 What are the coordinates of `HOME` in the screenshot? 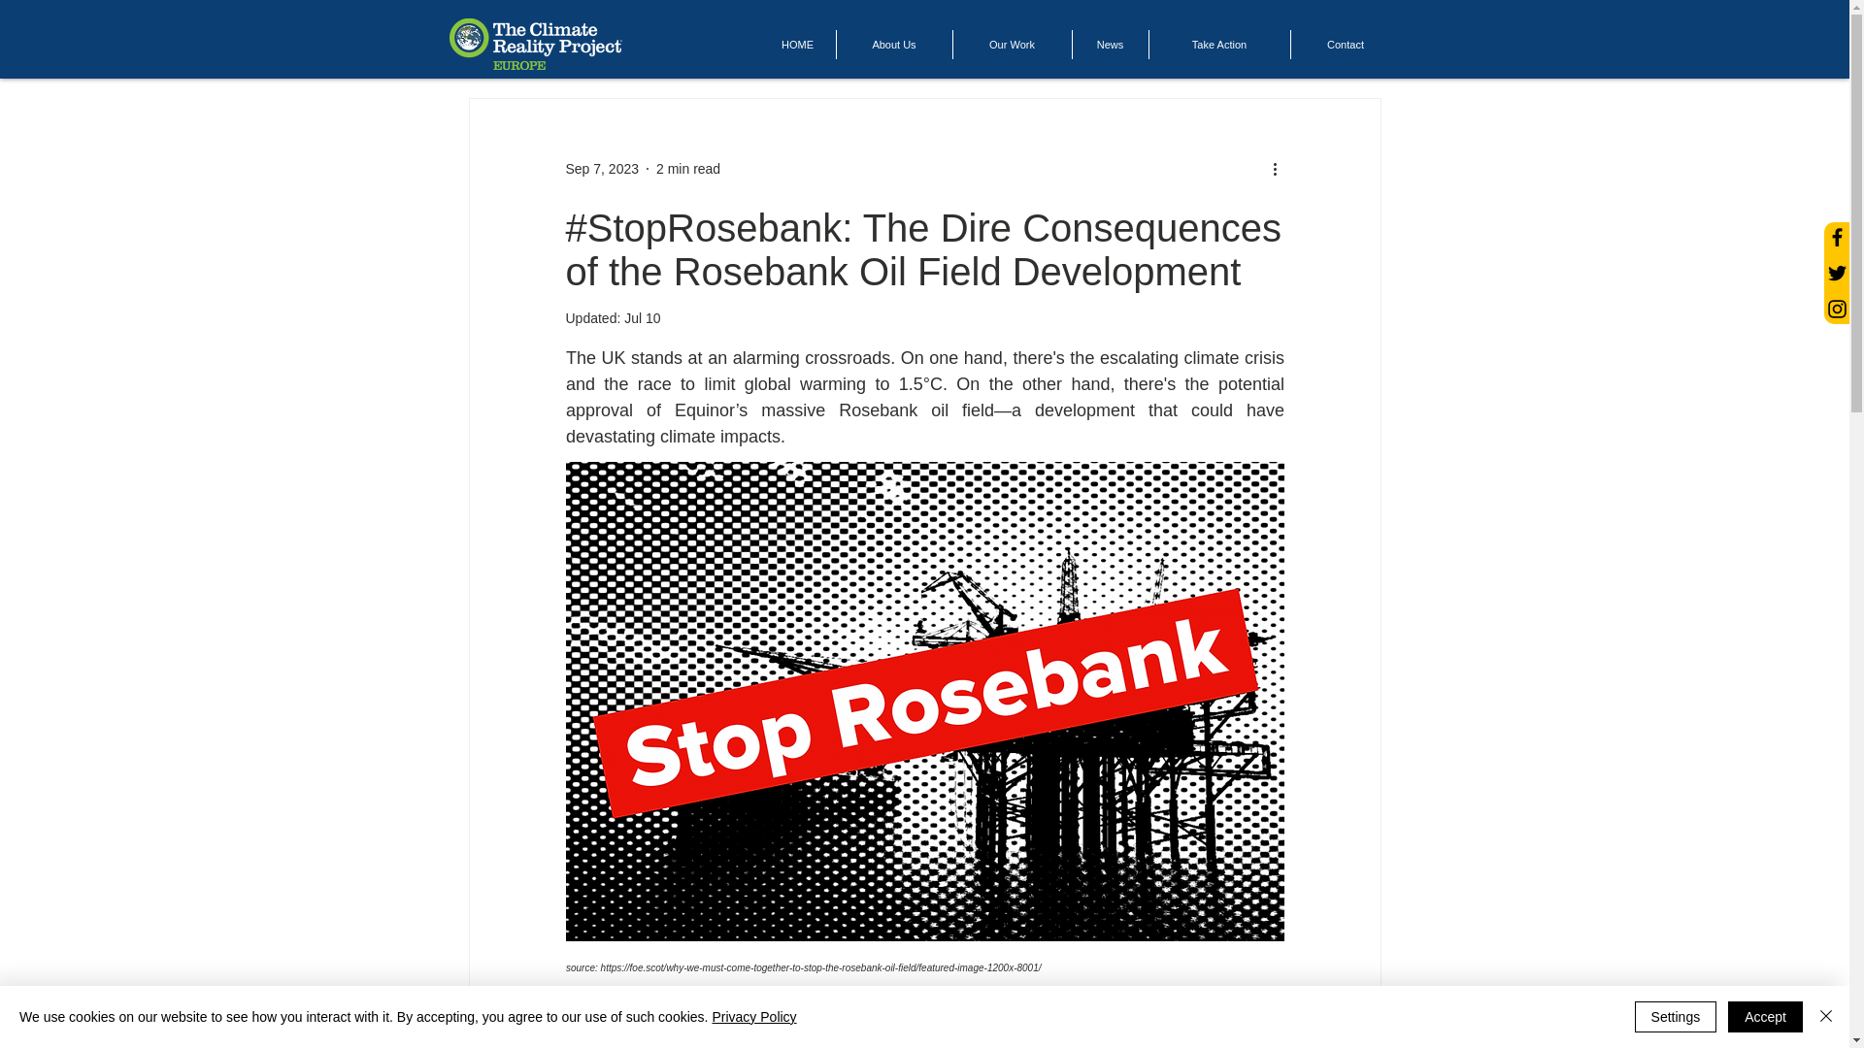 It's located at (796, 45).